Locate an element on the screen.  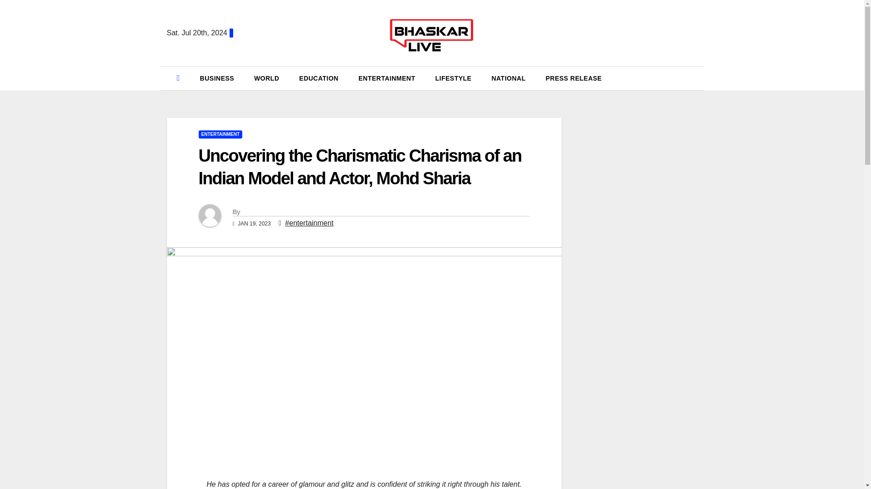
LIFESTYLE is located at coordinates (453, 78).